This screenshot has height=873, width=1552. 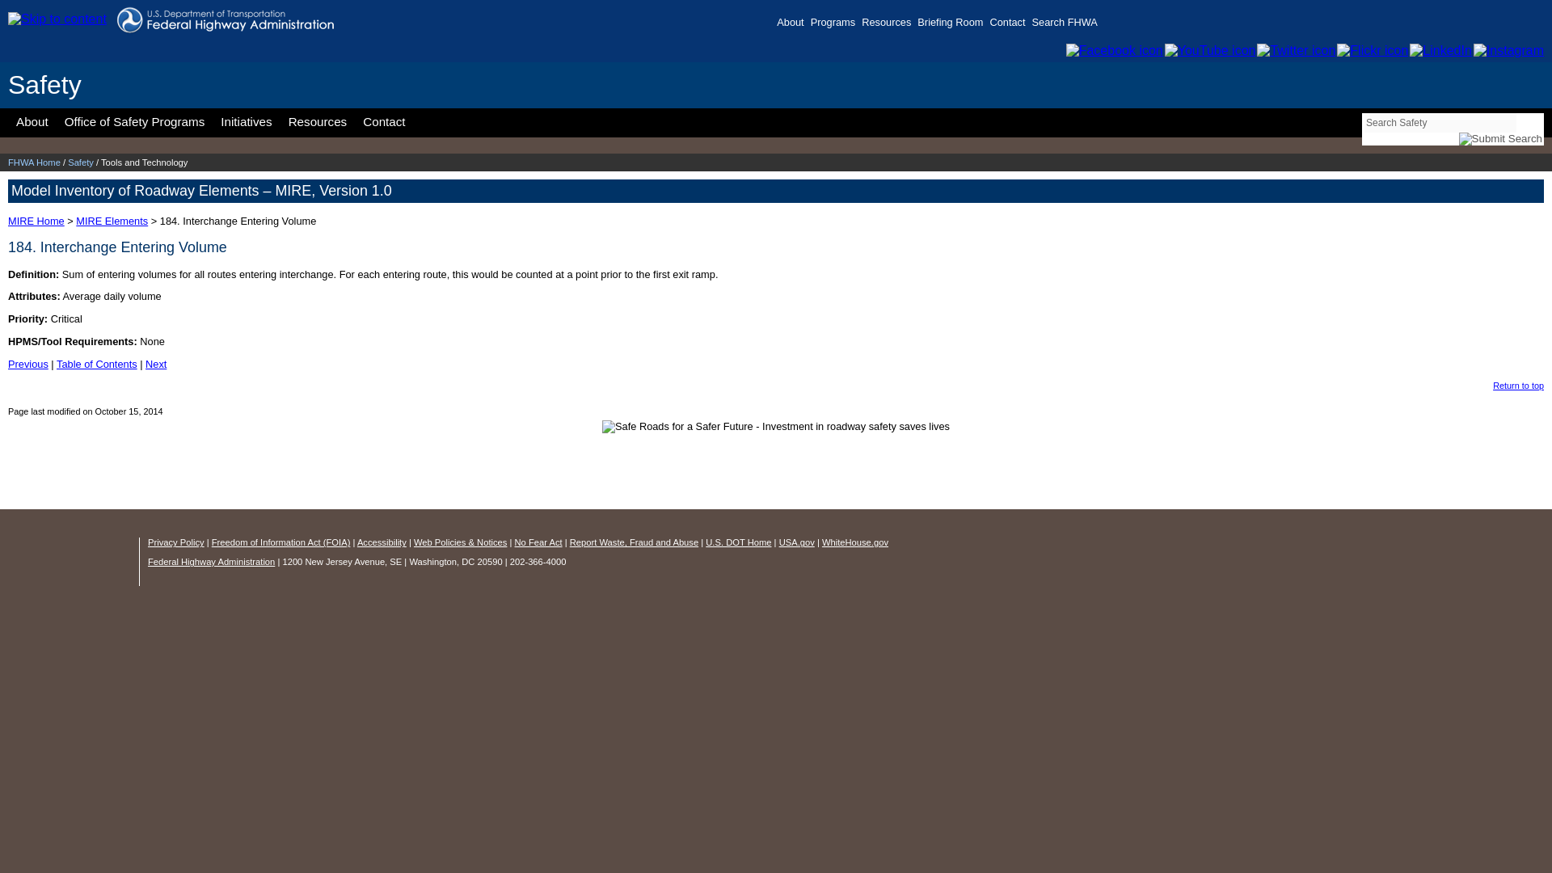 What do you see at coordinates (1295, 50) in the screenshot?
I see `Follow Us on Twitter` at bounding box center [1295, 50].